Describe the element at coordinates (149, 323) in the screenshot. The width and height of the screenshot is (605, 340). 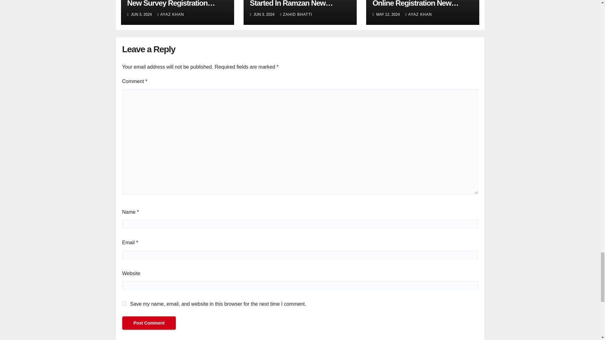
I see `Post Comment` at that location.